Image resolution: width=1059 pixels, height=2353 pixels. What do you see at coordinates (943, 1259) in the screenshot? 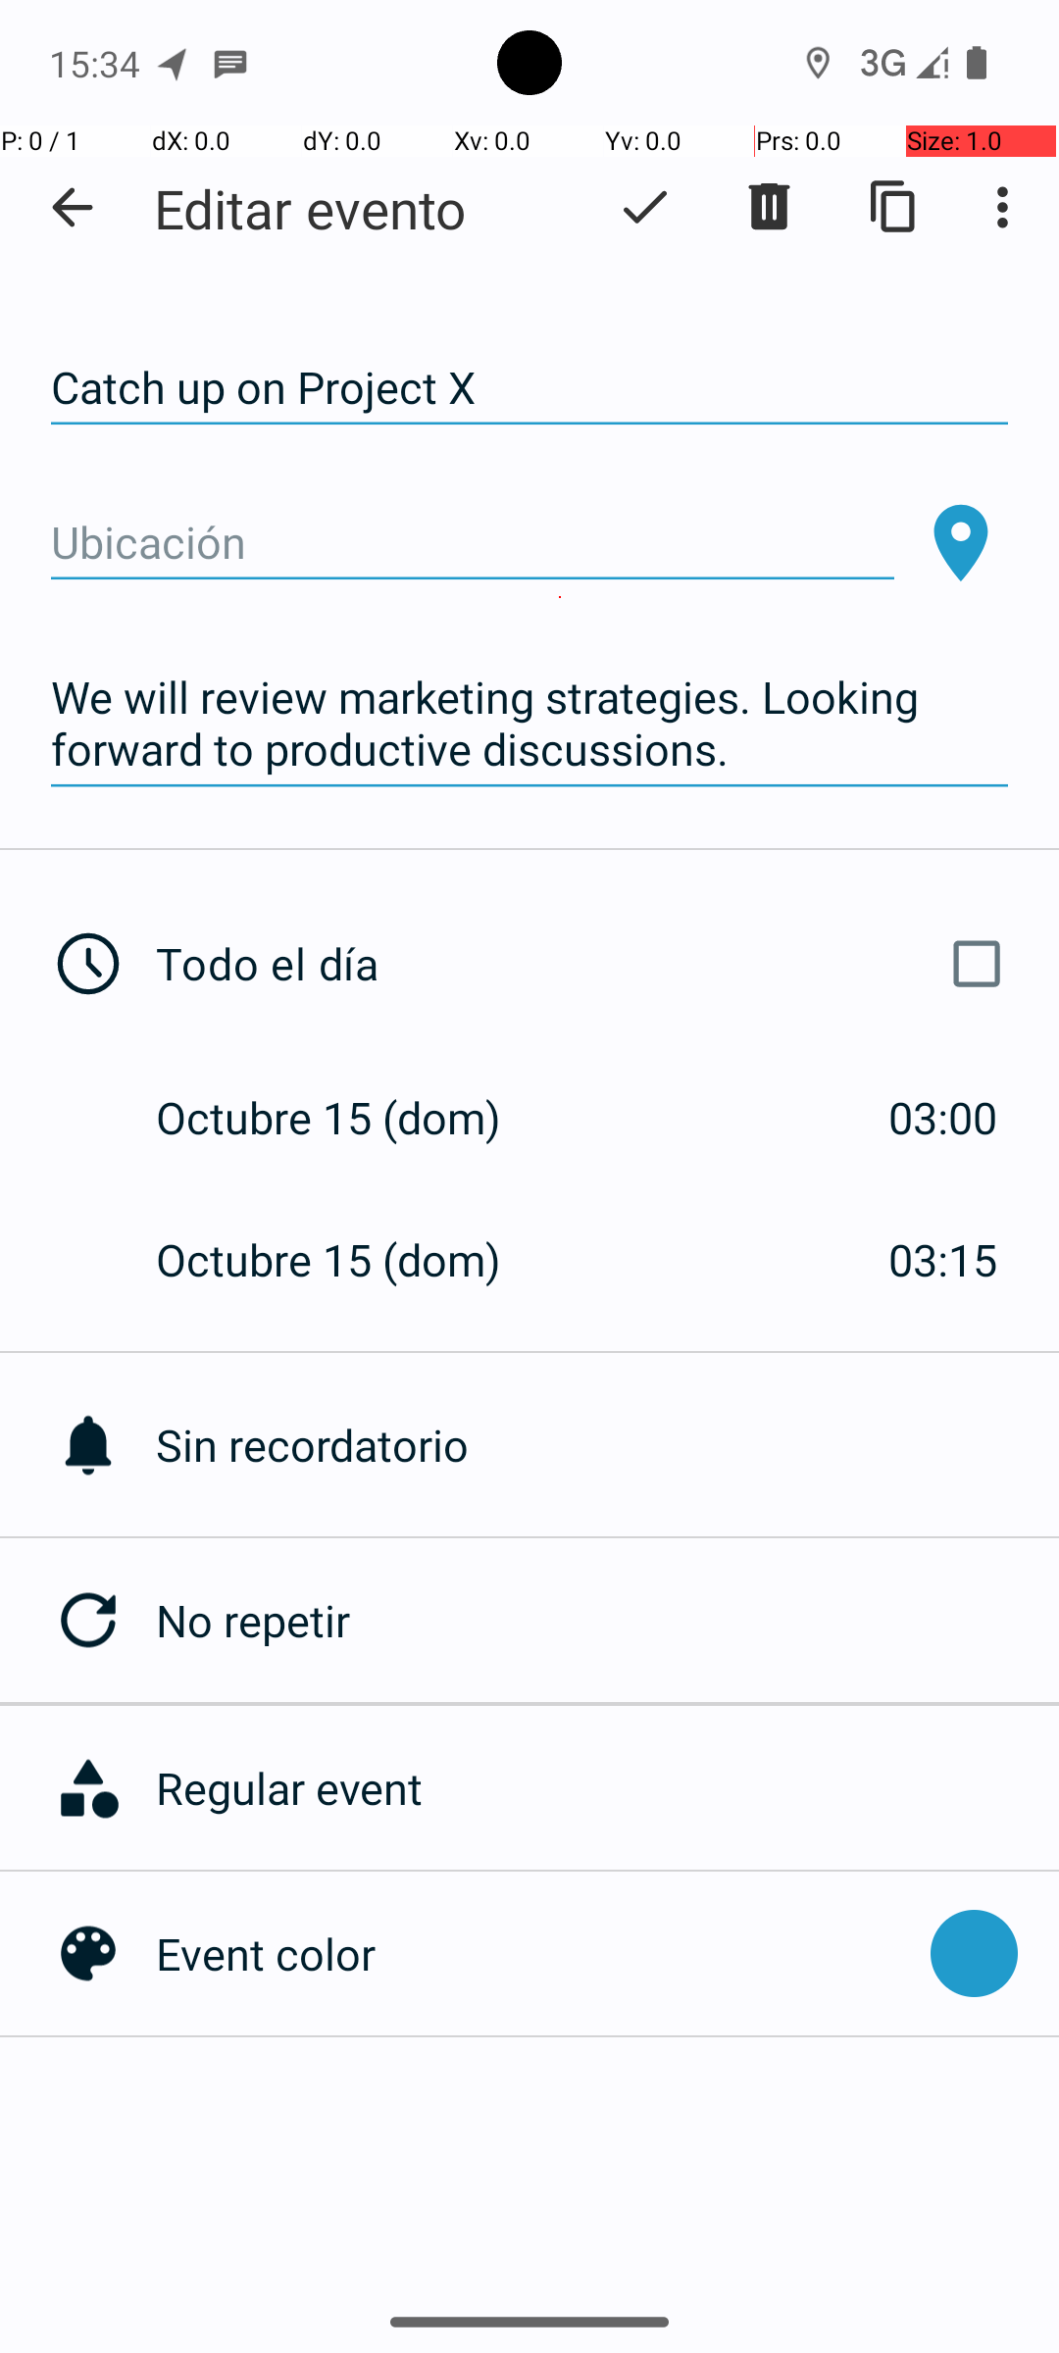
I see `03:15` at bounding box center [943, 1259].